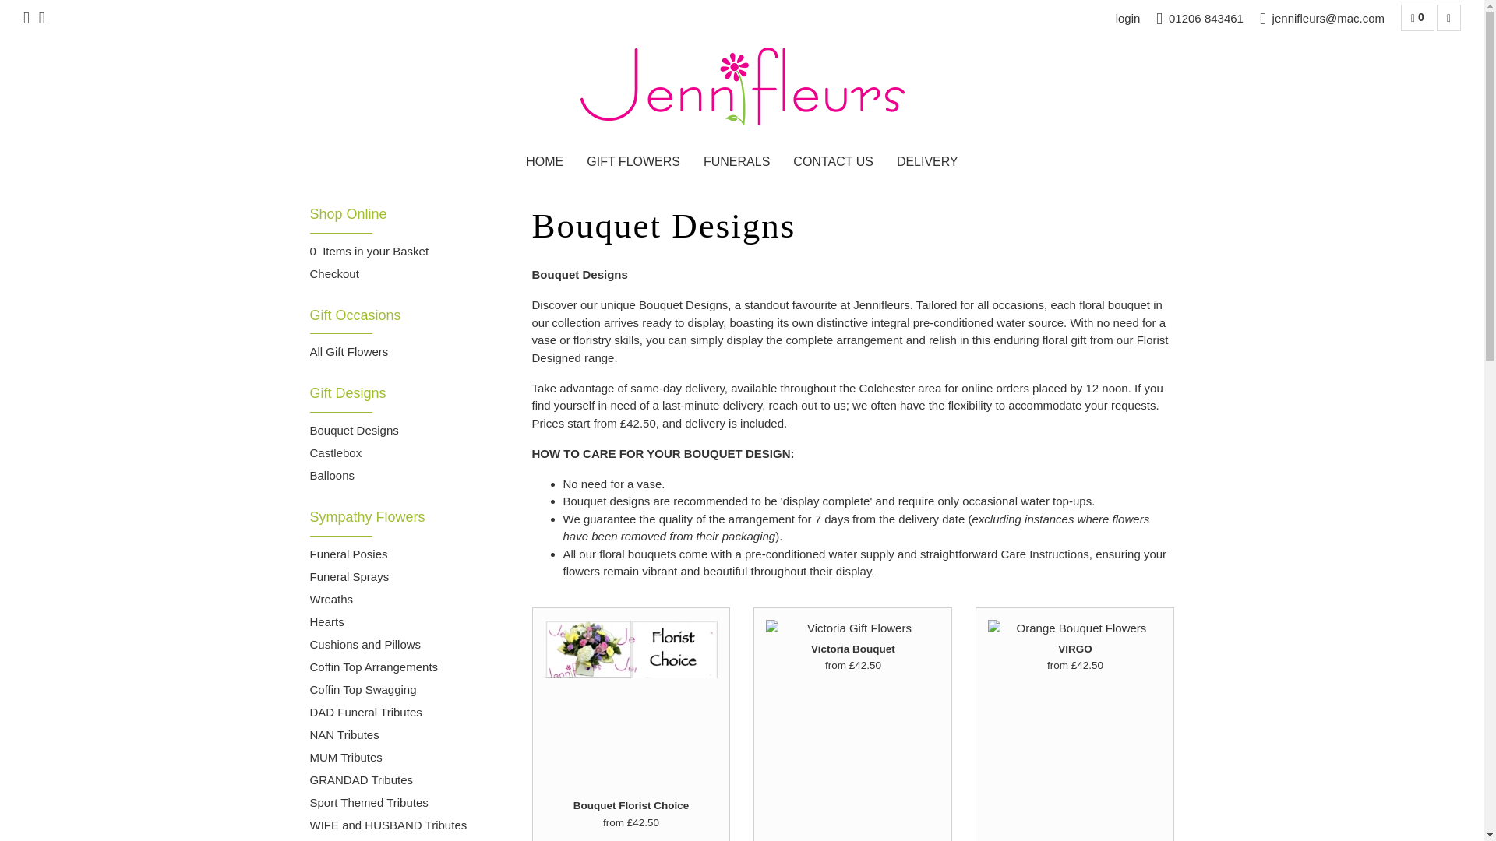 This screenshot has height=841, width=1496. Describe the element at coordinates (633, 162) in the screenshot. I see `Gift Flowers` at that location.